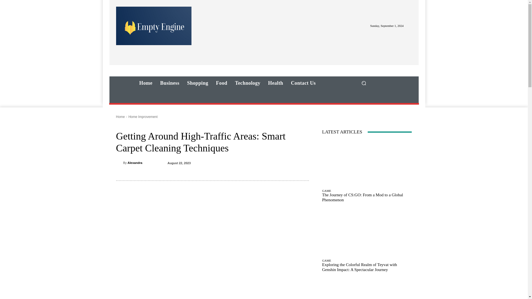 The width and height of the screenshot is (532, 299). I want to click on Business, so click(170, 83).